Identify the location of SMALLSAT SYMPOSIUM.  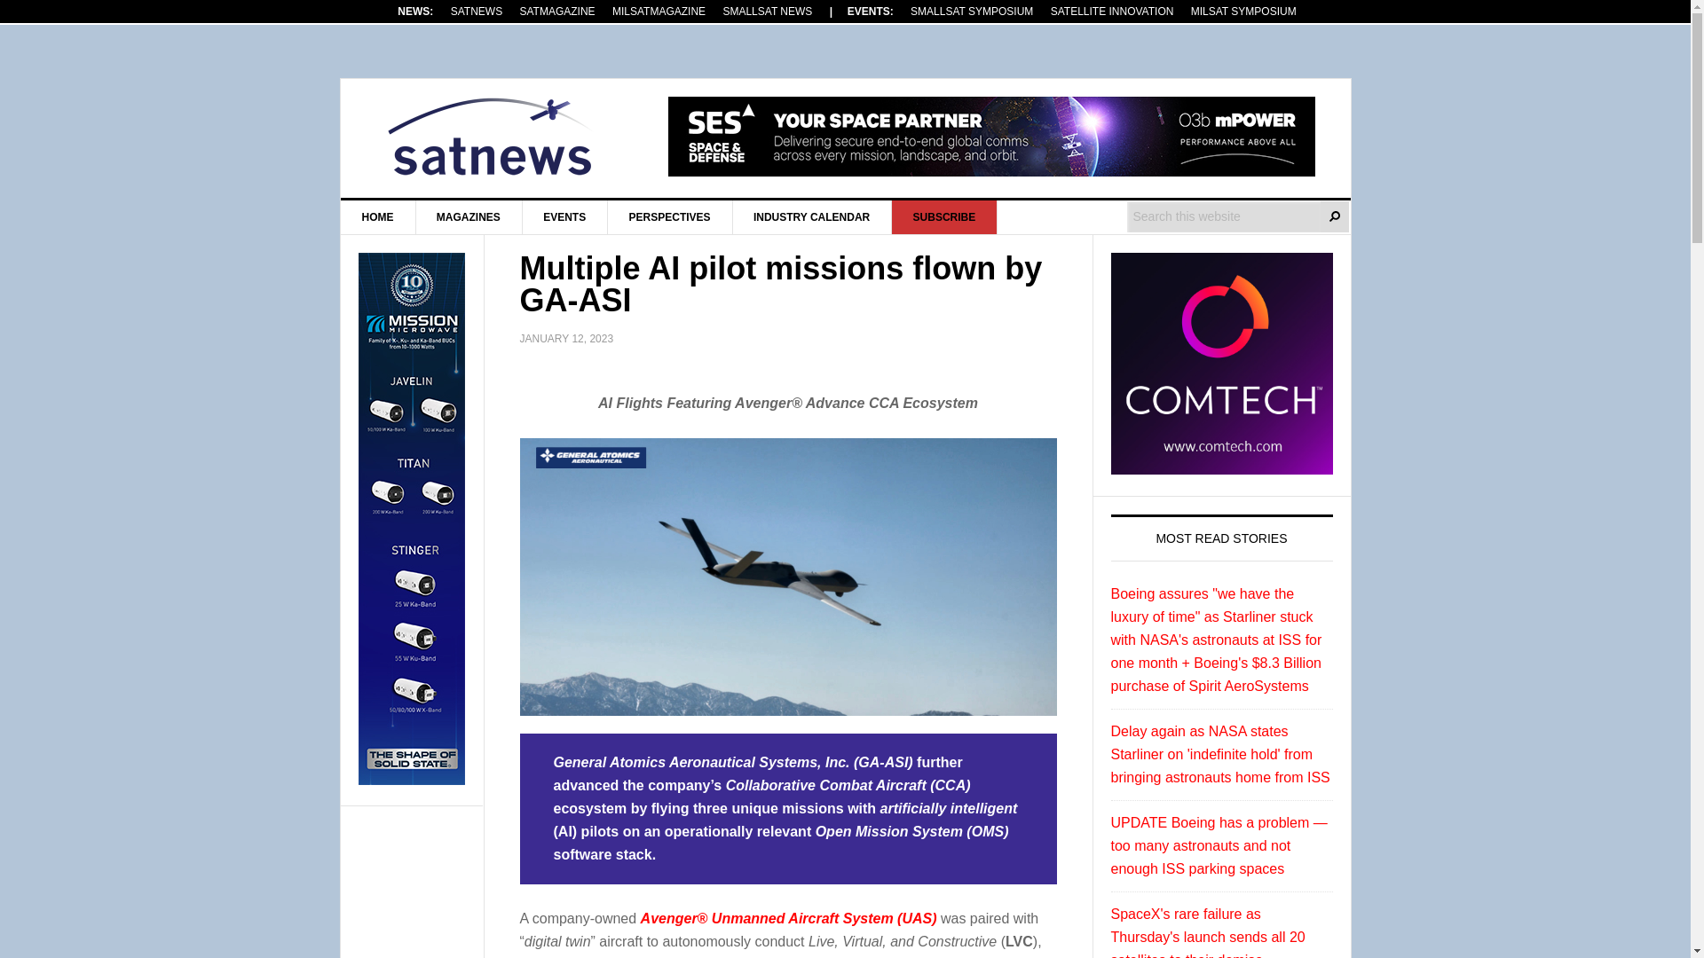
(971, 11).